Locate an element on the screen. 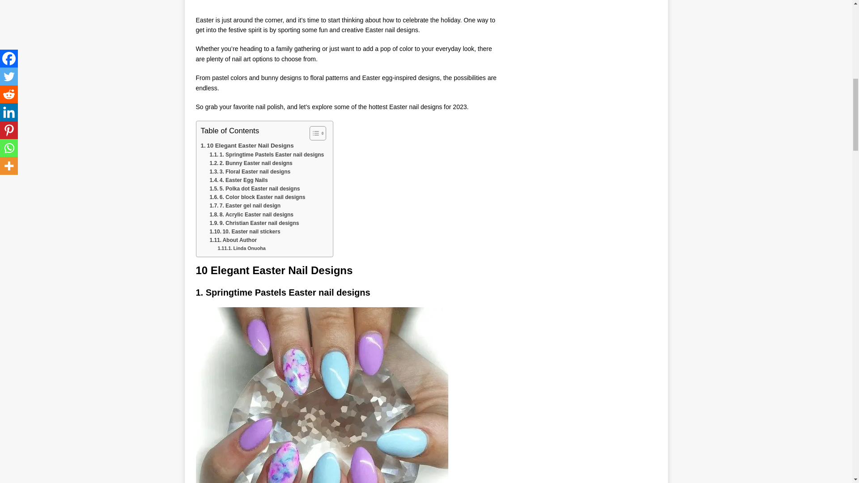 Image resolution: width=859 pixels, height=483 pixels. 8. Acrylic Easter nail designs is located at coordinates (251, 215).